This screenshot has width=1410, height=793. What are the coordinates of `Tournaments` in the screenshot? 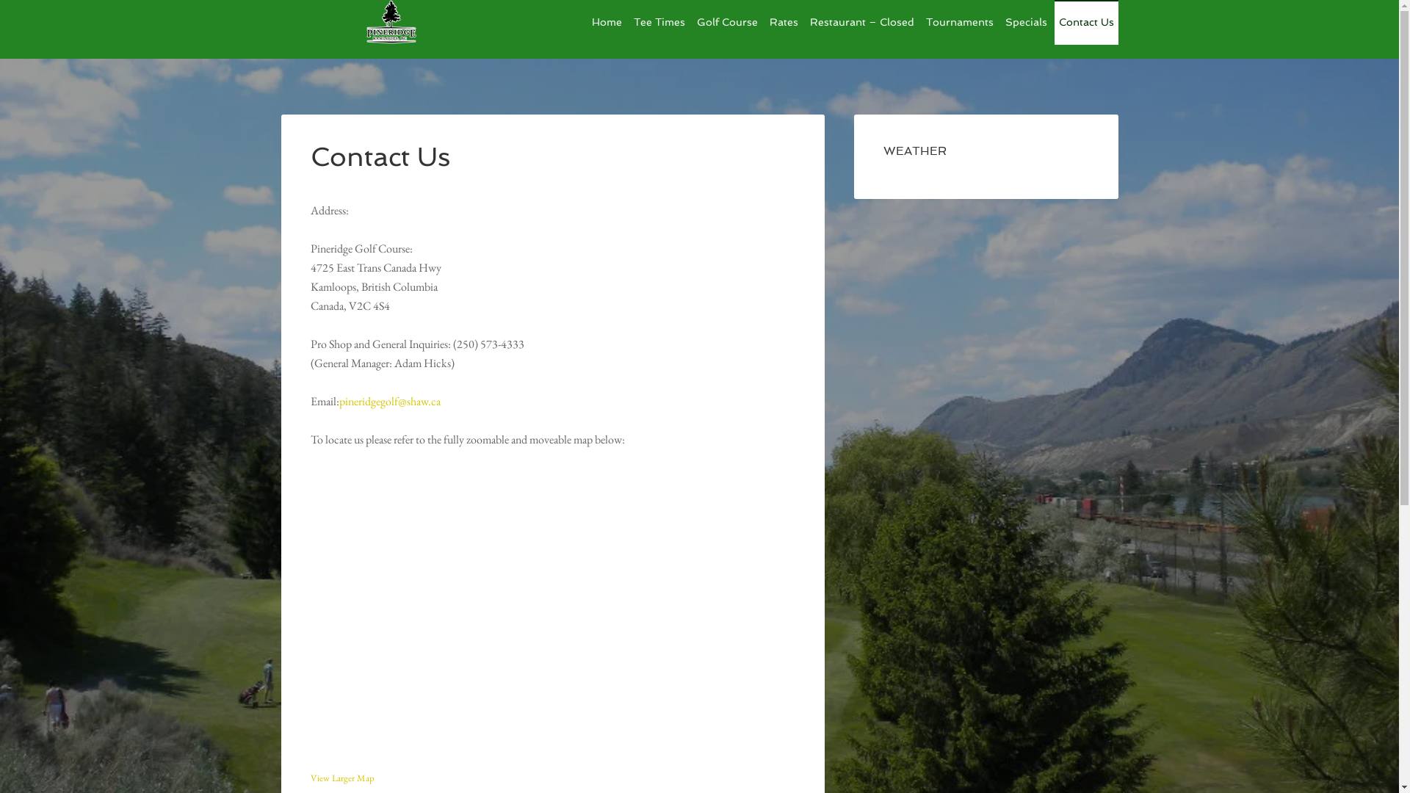 It's located at (959, 22).